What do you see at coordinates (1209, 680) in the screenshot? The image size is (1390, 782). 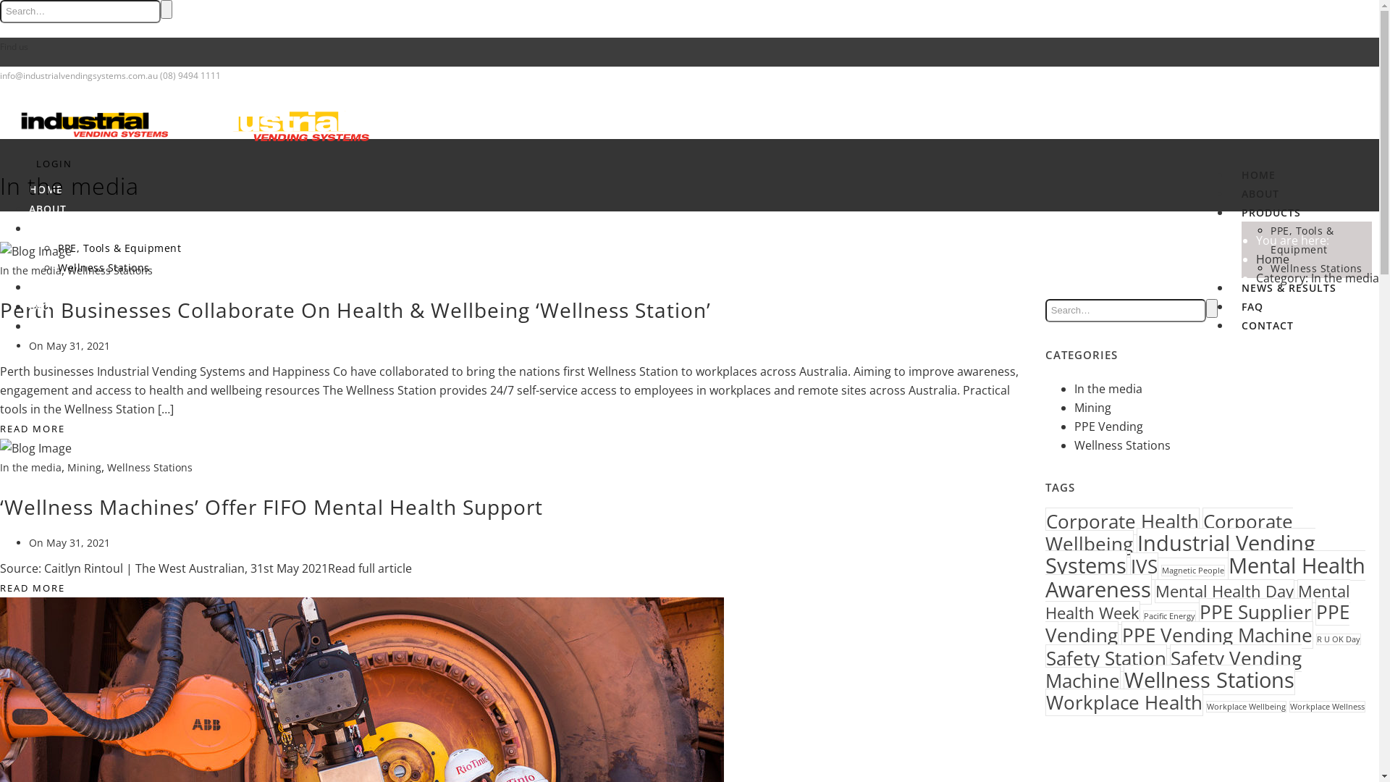 I see `Wellness Stations` at bounding box center [1209, 680].